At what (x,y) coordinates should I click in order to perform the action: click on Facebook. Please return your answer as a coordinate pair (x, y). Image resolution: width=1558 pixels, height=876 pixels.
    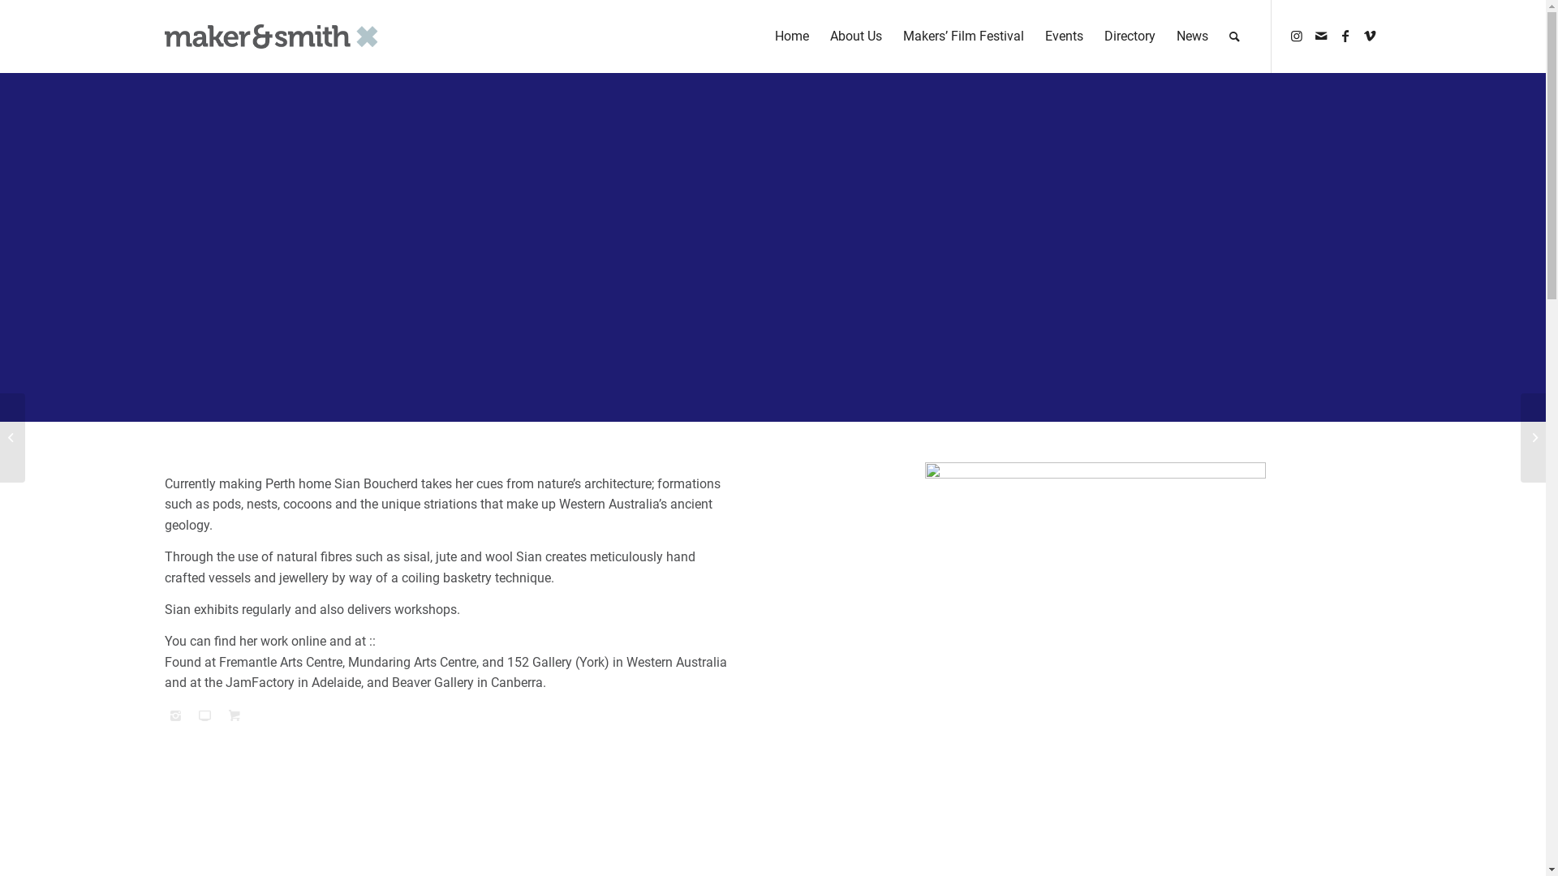
    Looking at the image, I should click on (1345, 36).